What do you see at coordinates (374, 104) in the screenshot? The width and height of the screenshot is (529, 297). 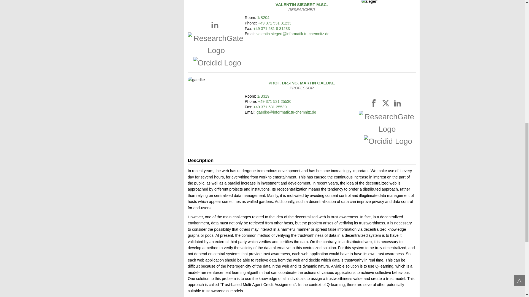 I see `Facebook Martin Gaedke` at bounding box center [374, 104].